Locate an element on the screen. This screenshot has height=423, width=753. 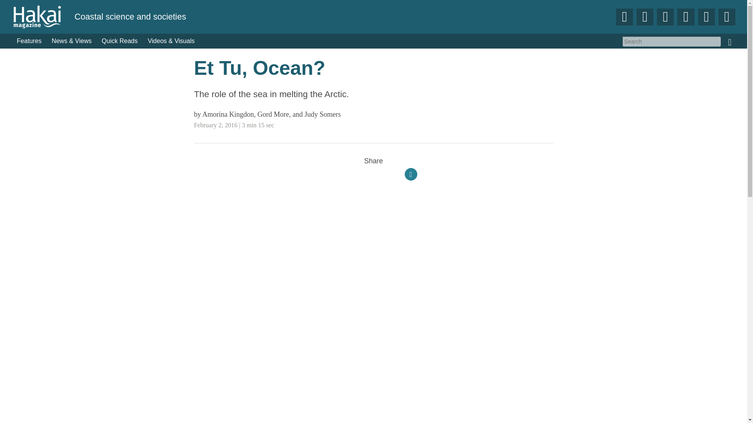
Amorina Kingdon is located at coordinates (228, 114).